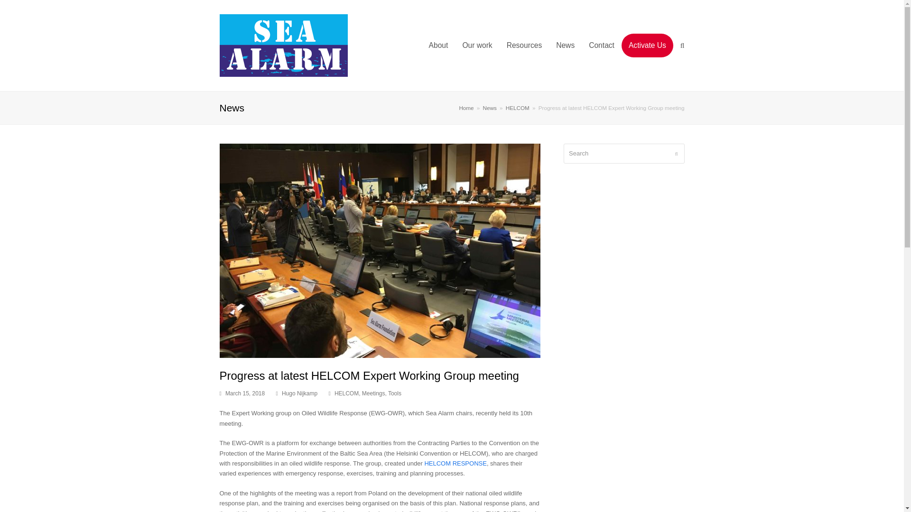 This screenshot has height=512, width=911. Describe the element at coordinates (566, 46) in the screenshot. I see `News` at that location.